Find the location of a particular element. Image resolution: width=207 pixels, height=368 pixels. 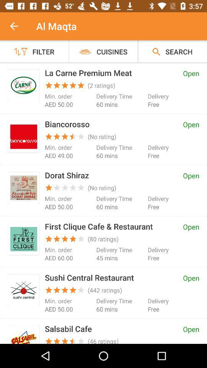

select logo is located at coordinates (24, 336).